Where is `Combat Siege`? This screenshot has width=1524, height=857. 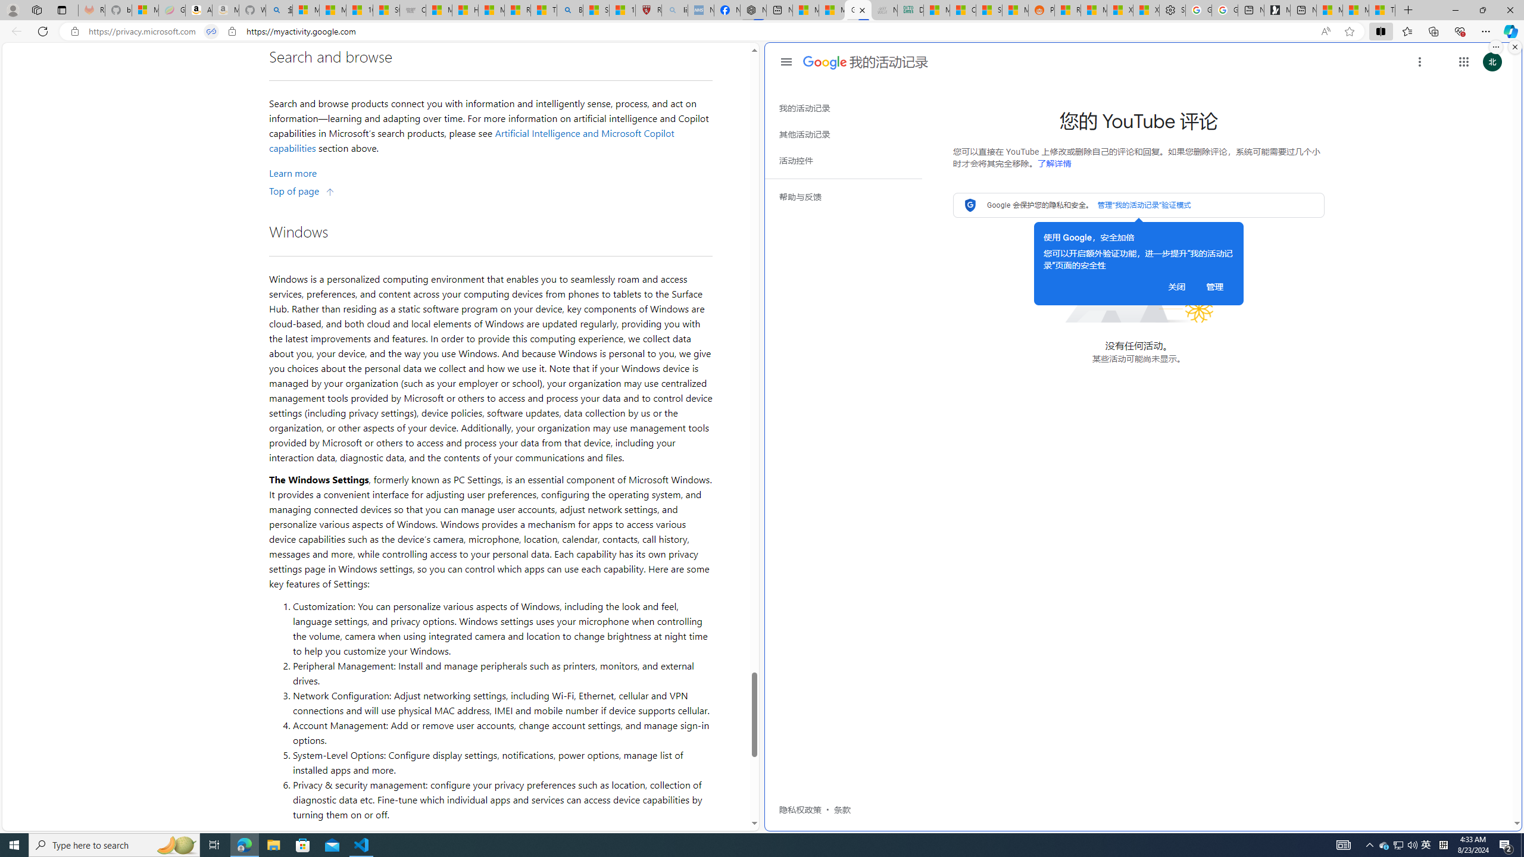
Combat Siege is located at coordinates (413, 10).